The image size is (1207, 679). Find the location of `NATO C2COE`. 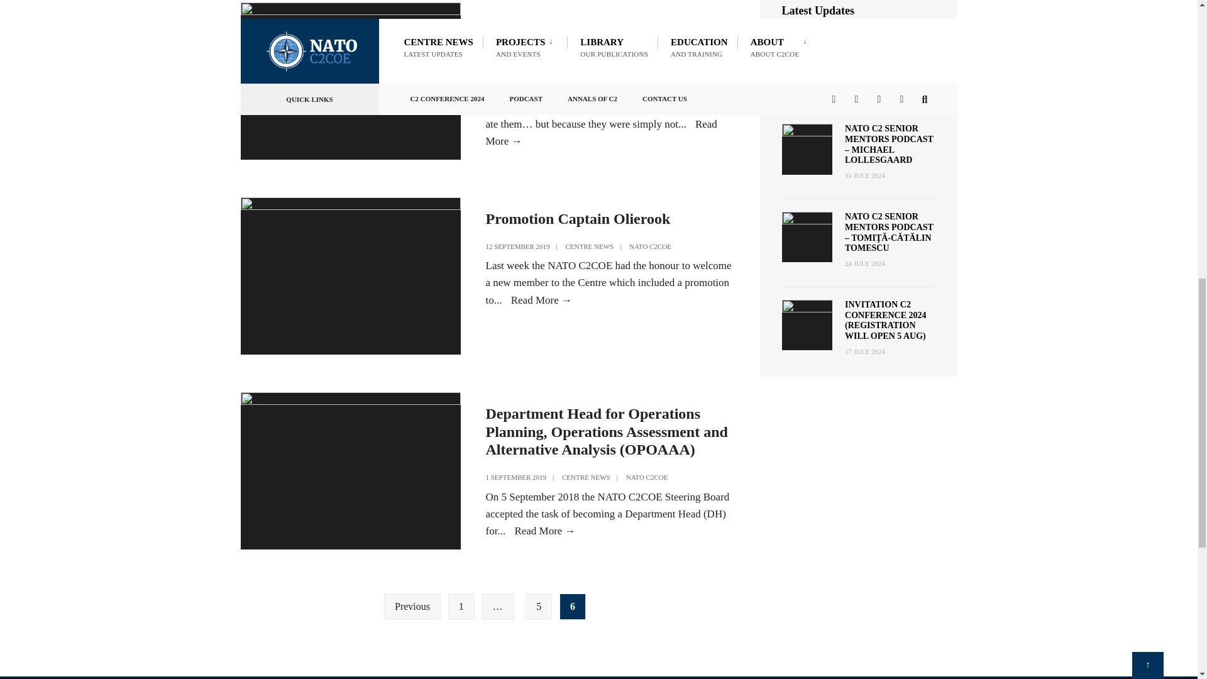

NATO C2COE is located at coordinates (678, 87).